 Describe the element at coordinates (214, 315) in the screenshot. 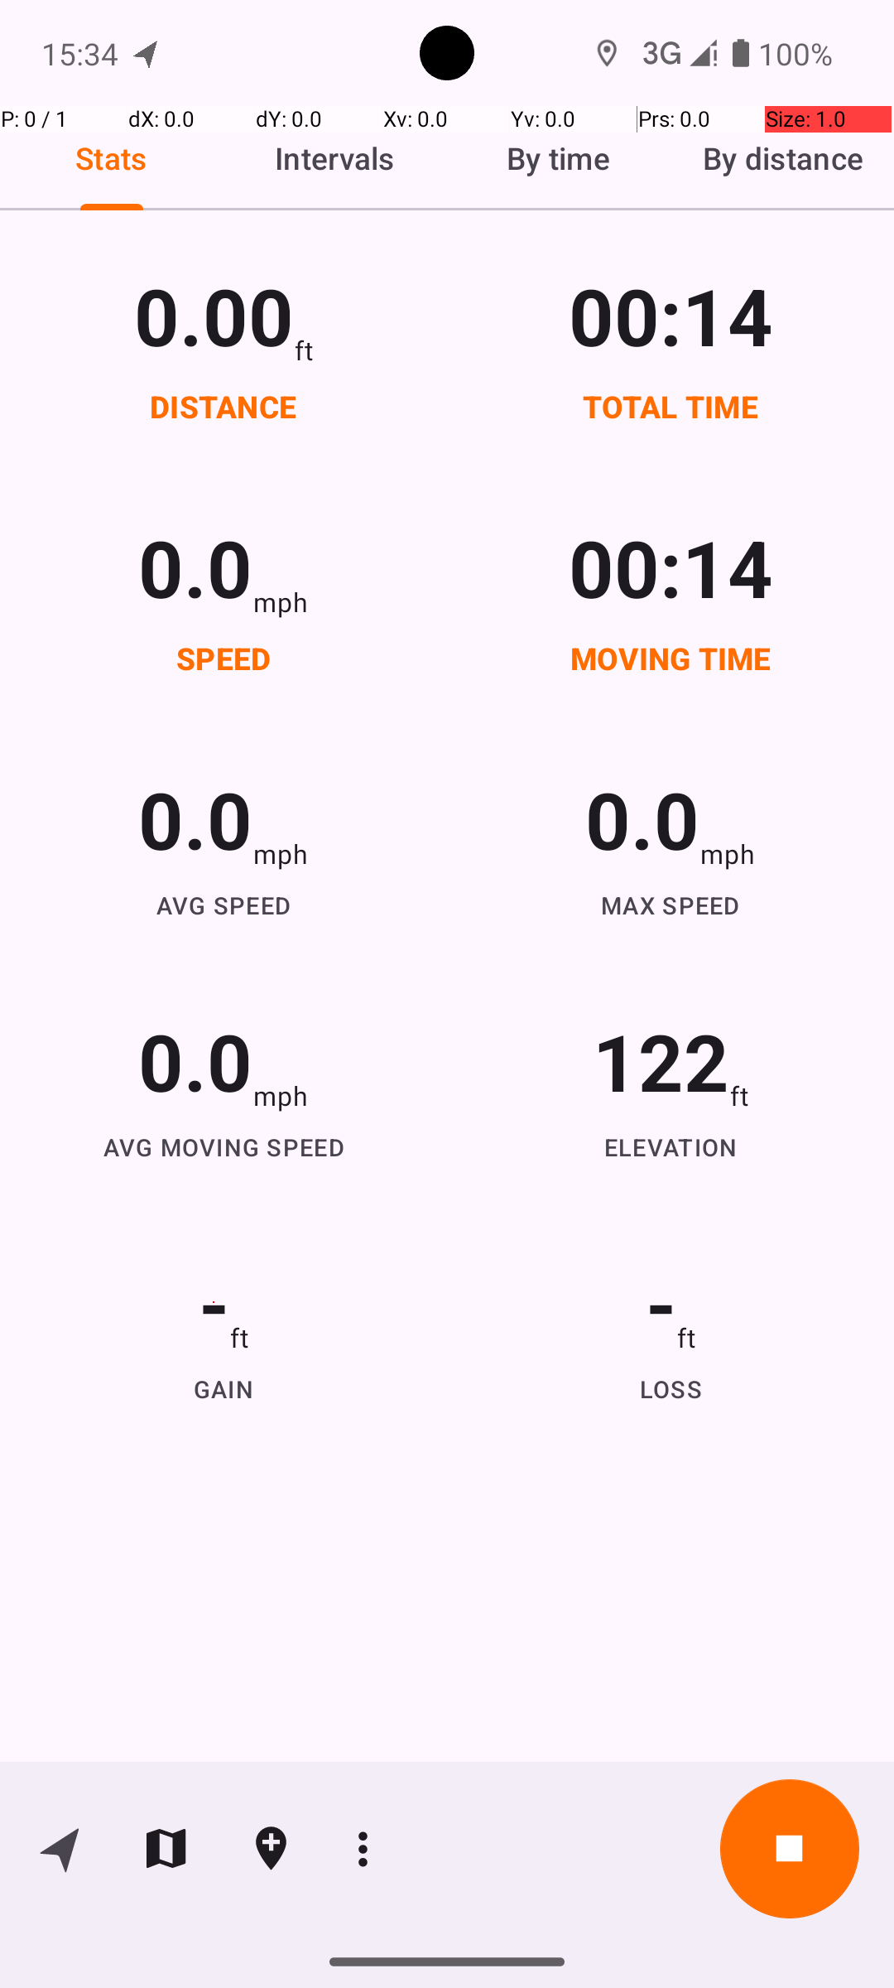

I see `0.00` at that location.